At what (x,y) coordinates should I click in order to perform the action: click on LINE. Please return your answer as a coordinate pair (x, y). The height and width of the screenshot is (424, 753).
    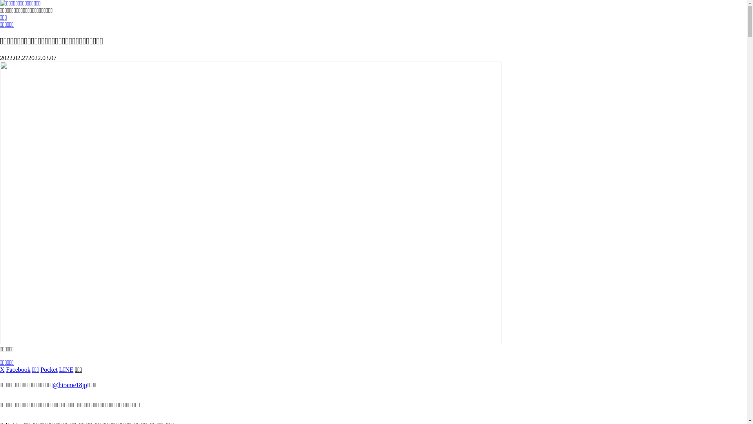
    Looking at the image, I should click on (66, 370).